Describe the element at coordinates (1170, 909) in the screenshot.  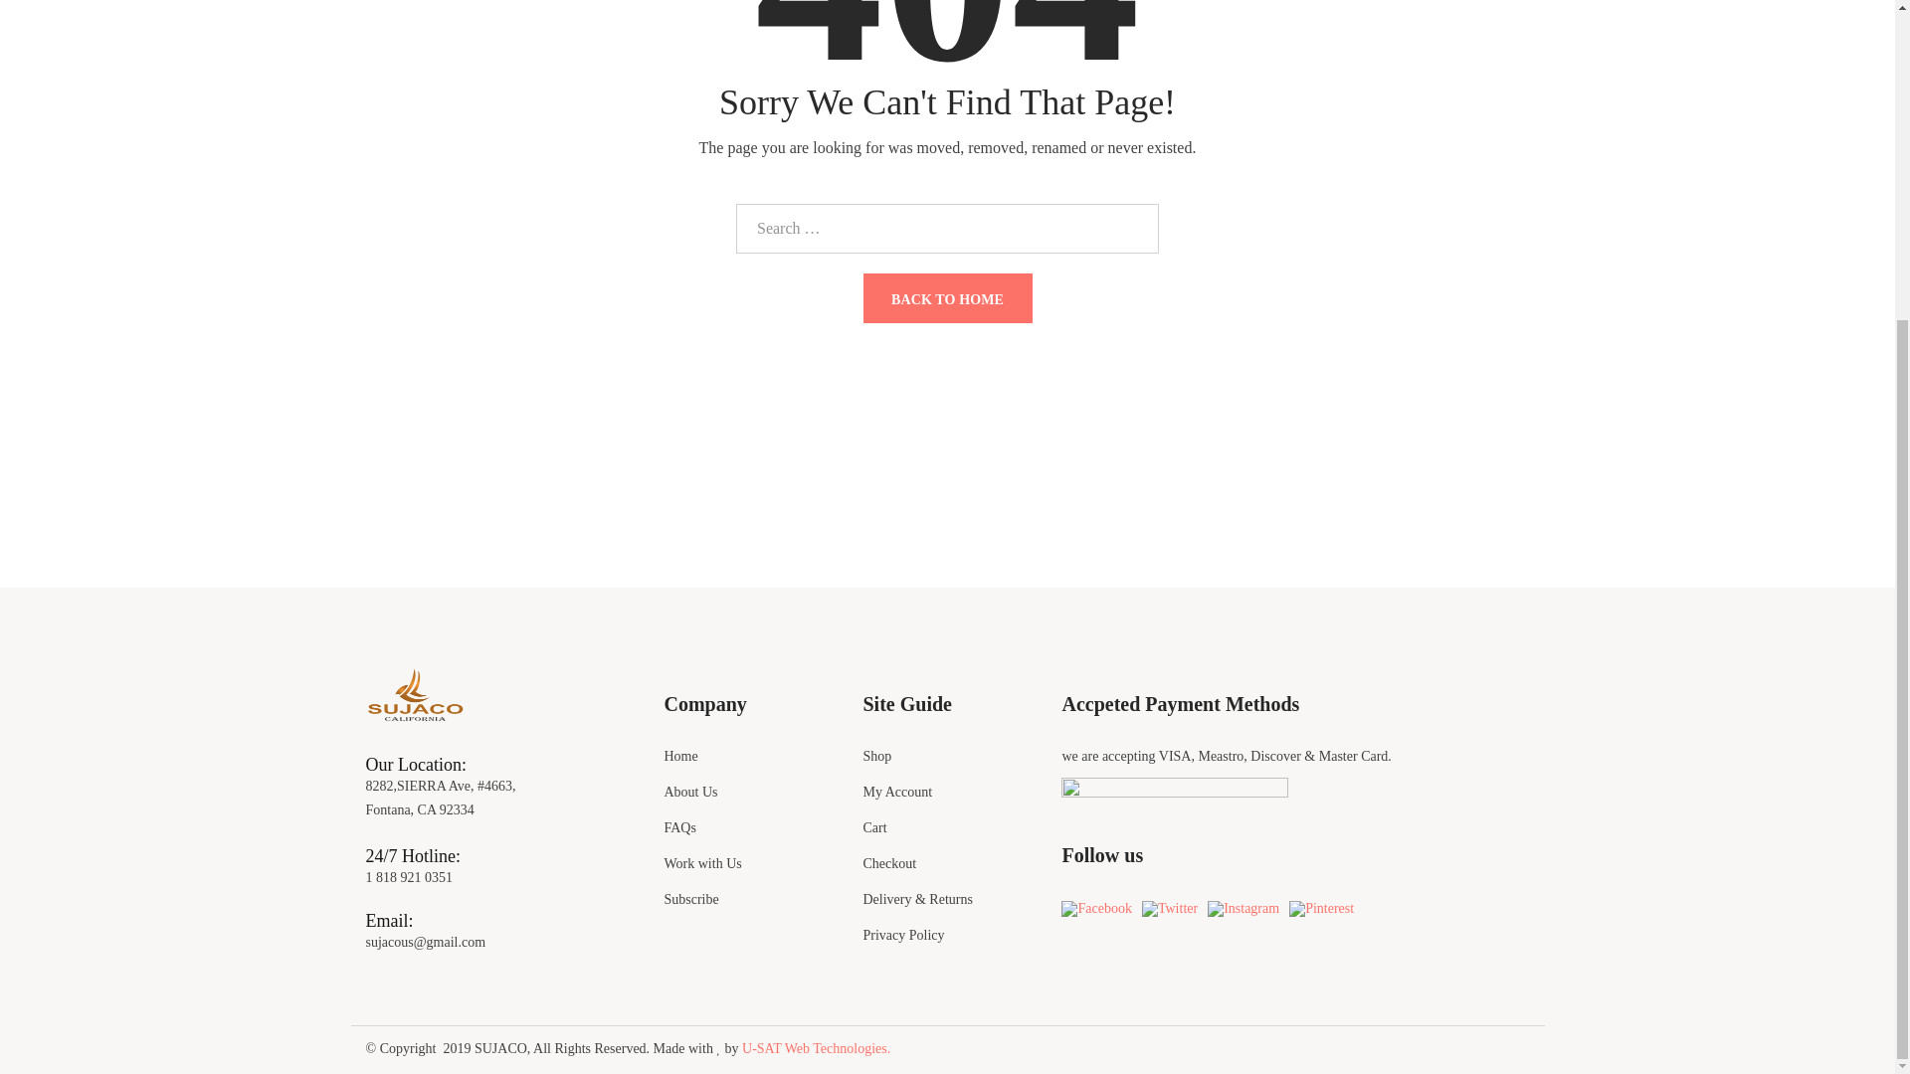
I see `Twitter` at that location.